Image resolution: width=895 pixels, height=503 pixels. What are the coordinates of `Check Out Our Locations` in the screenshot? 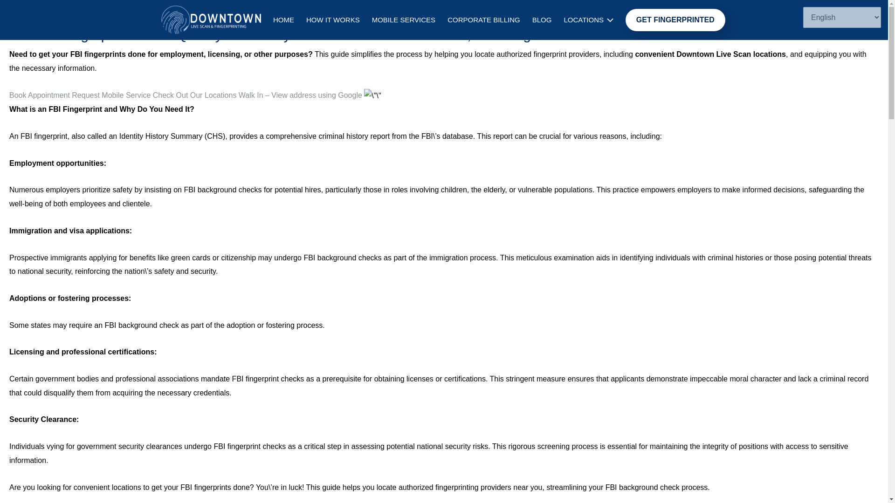 It's located at (196, 95).